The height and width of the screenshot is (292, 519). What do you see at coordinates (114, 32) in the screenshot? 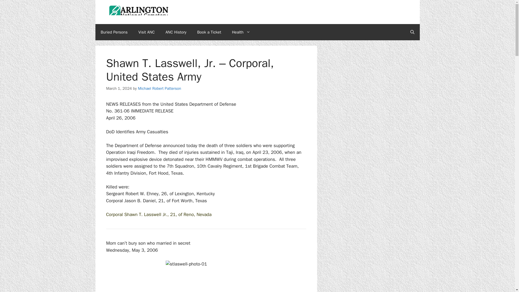
I see `Buried Persons` at bounding box center [114, 32].